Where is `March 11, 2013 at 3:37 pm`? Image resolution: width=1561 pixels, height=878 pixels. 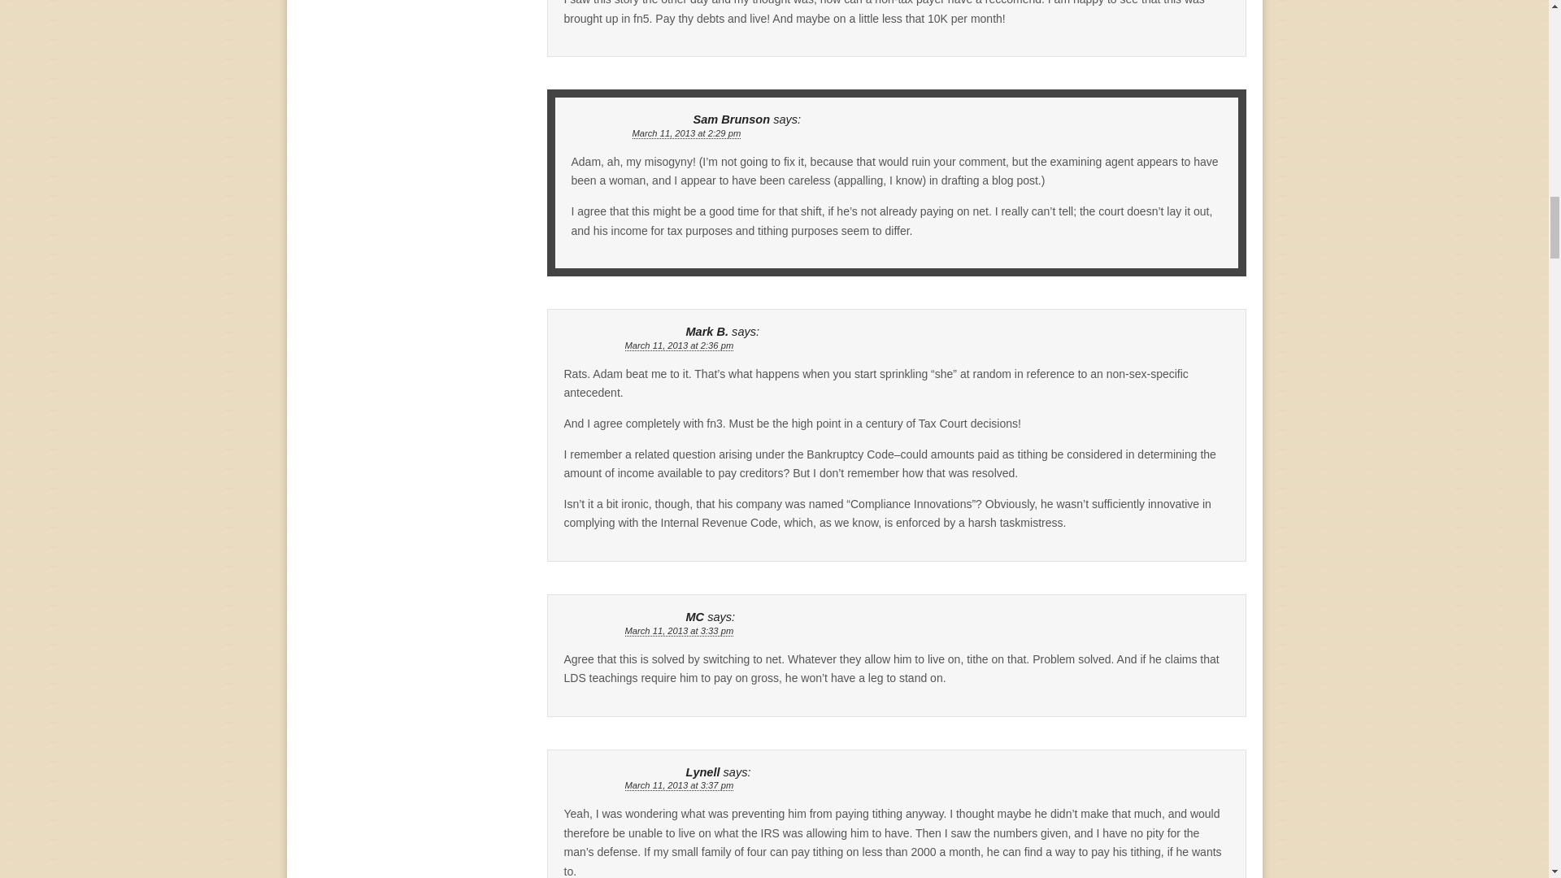 March 11, 2013 at 3:37 pm is located at coordinates (679, 785).